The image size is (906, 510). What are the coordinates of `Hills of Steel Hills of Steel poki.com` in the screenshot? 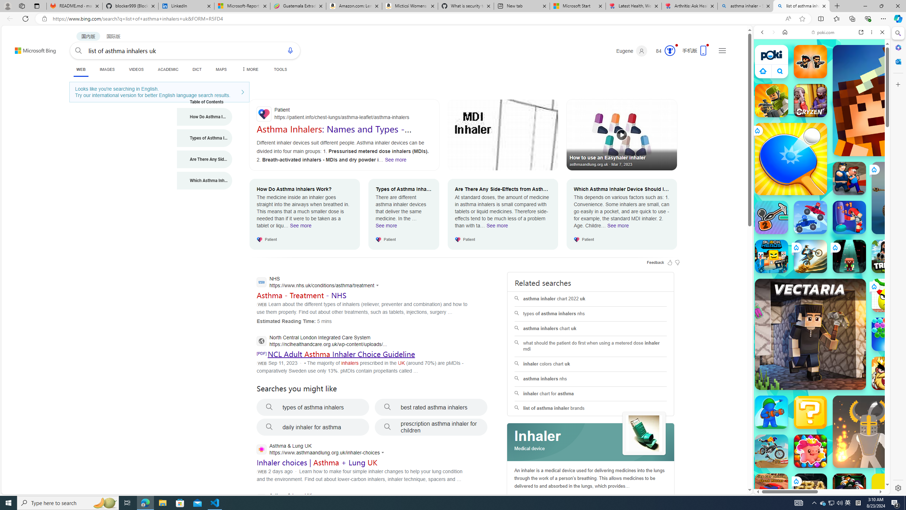 It's located at (786, 341).